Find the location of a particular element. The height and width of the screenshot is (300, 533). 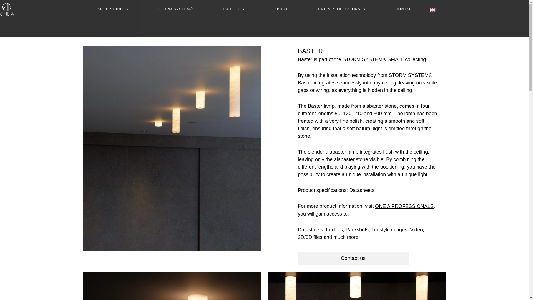

ONE A PROFESSIONALS is located at coordinates (404, 207).